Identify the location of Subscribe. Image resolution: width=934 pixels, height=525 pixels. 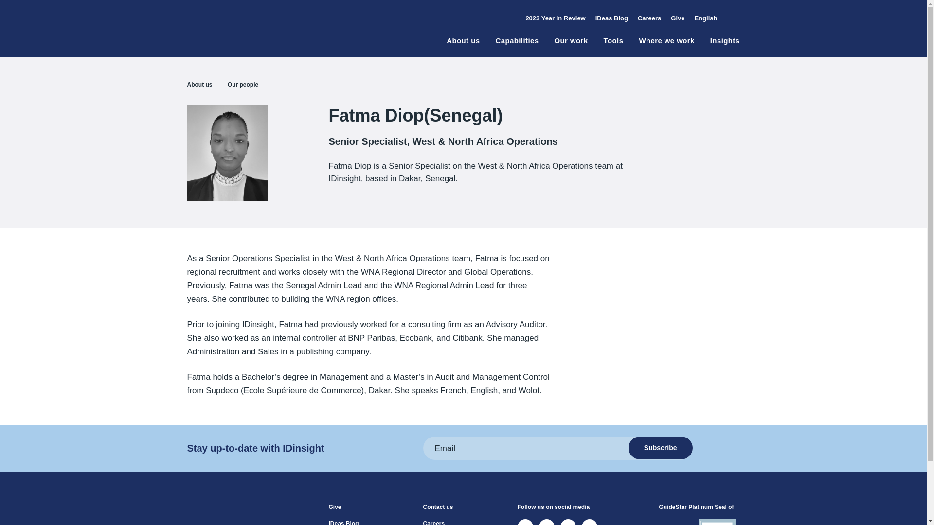
(661, 448).